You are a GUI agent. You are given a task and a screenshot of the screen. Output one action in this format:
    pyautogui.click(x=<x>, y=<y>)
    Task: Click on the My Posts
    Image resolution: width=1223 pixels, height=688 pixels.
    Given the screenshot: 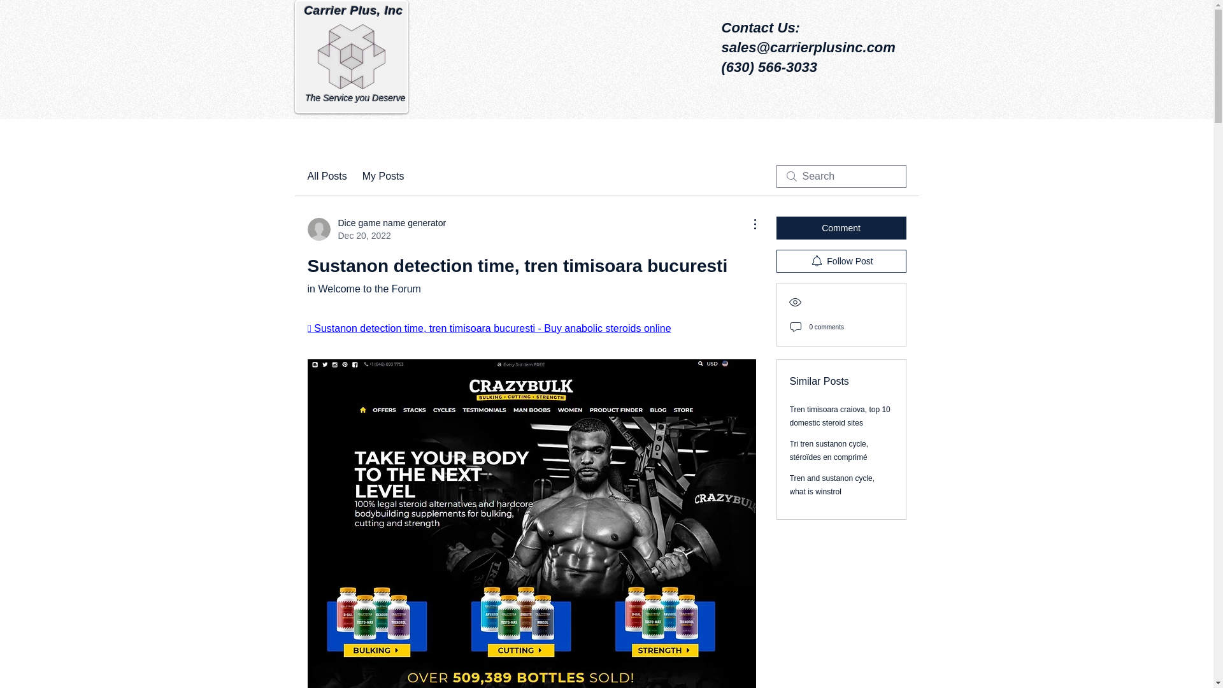 What is the action you would take?
    pyautogui.click(x=383, y=176)
    